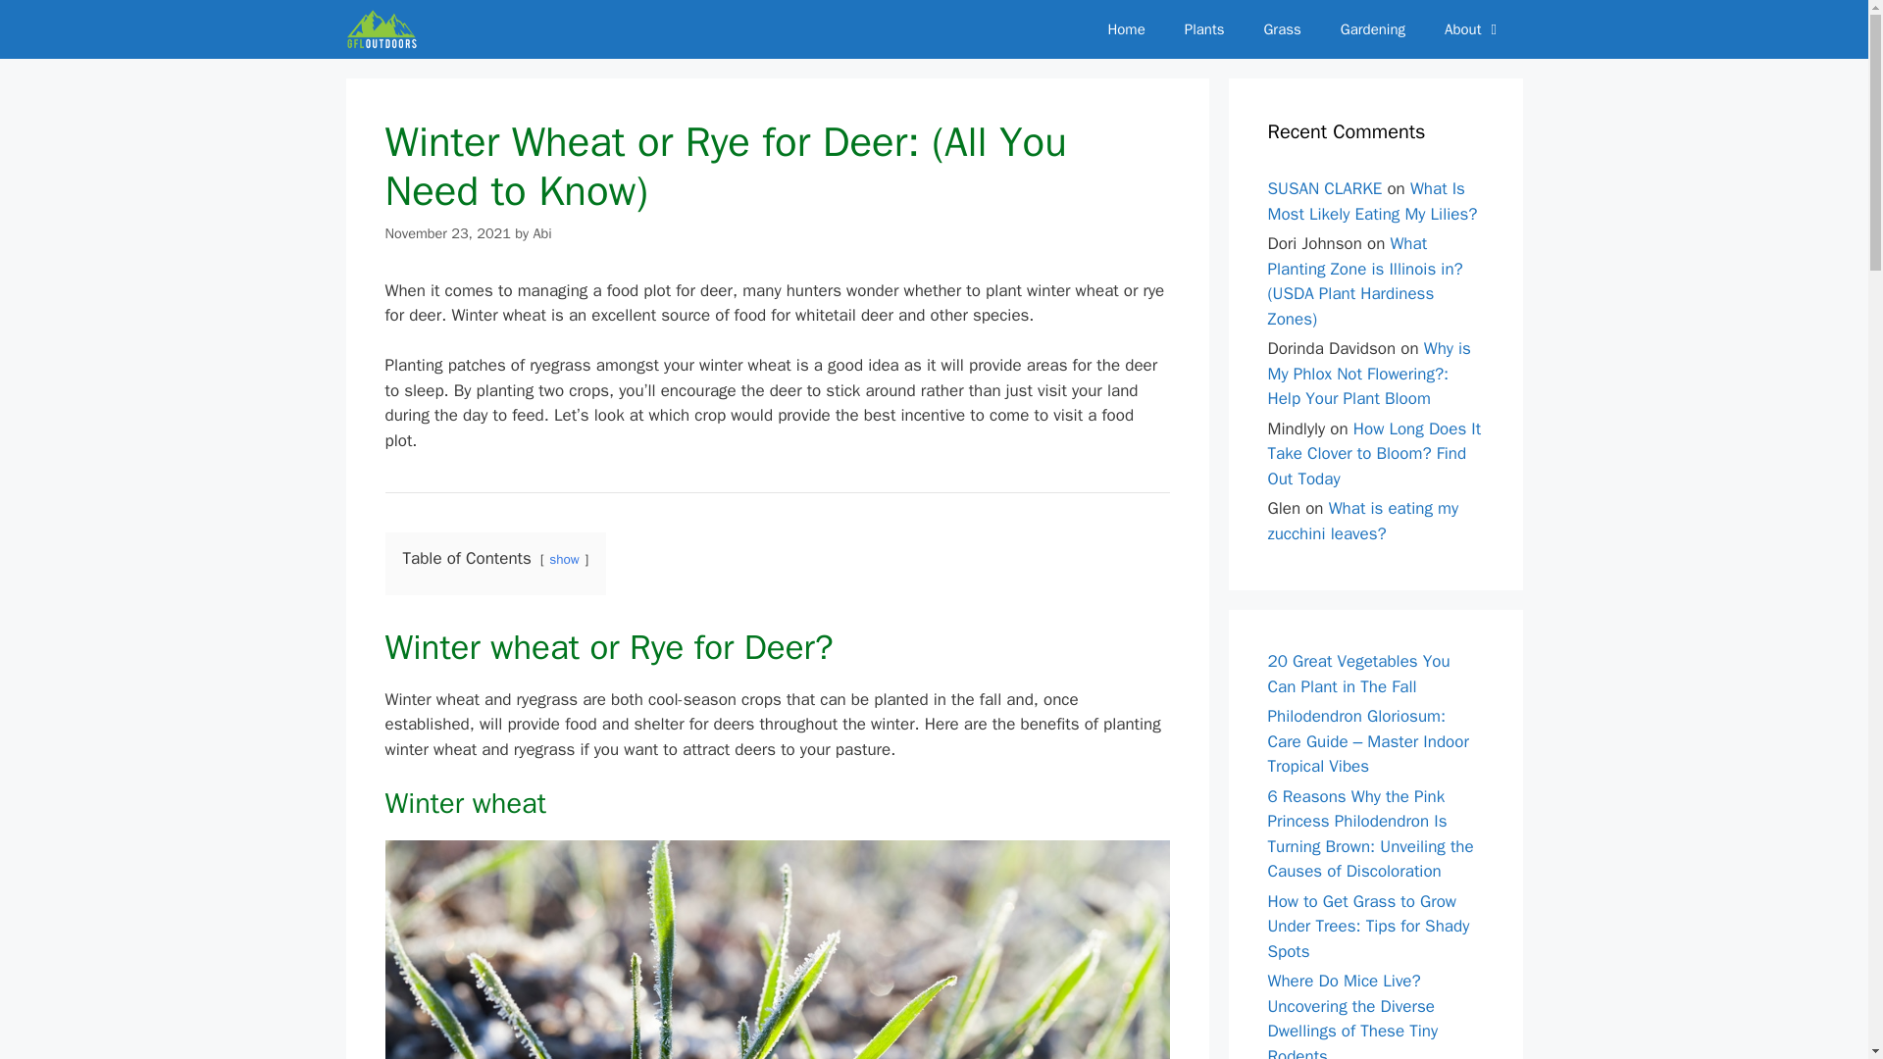  What do you see at coordinates (541, 233) in the screenshot?
I see `View all posts by Abi` at bounding box center [541, 233].